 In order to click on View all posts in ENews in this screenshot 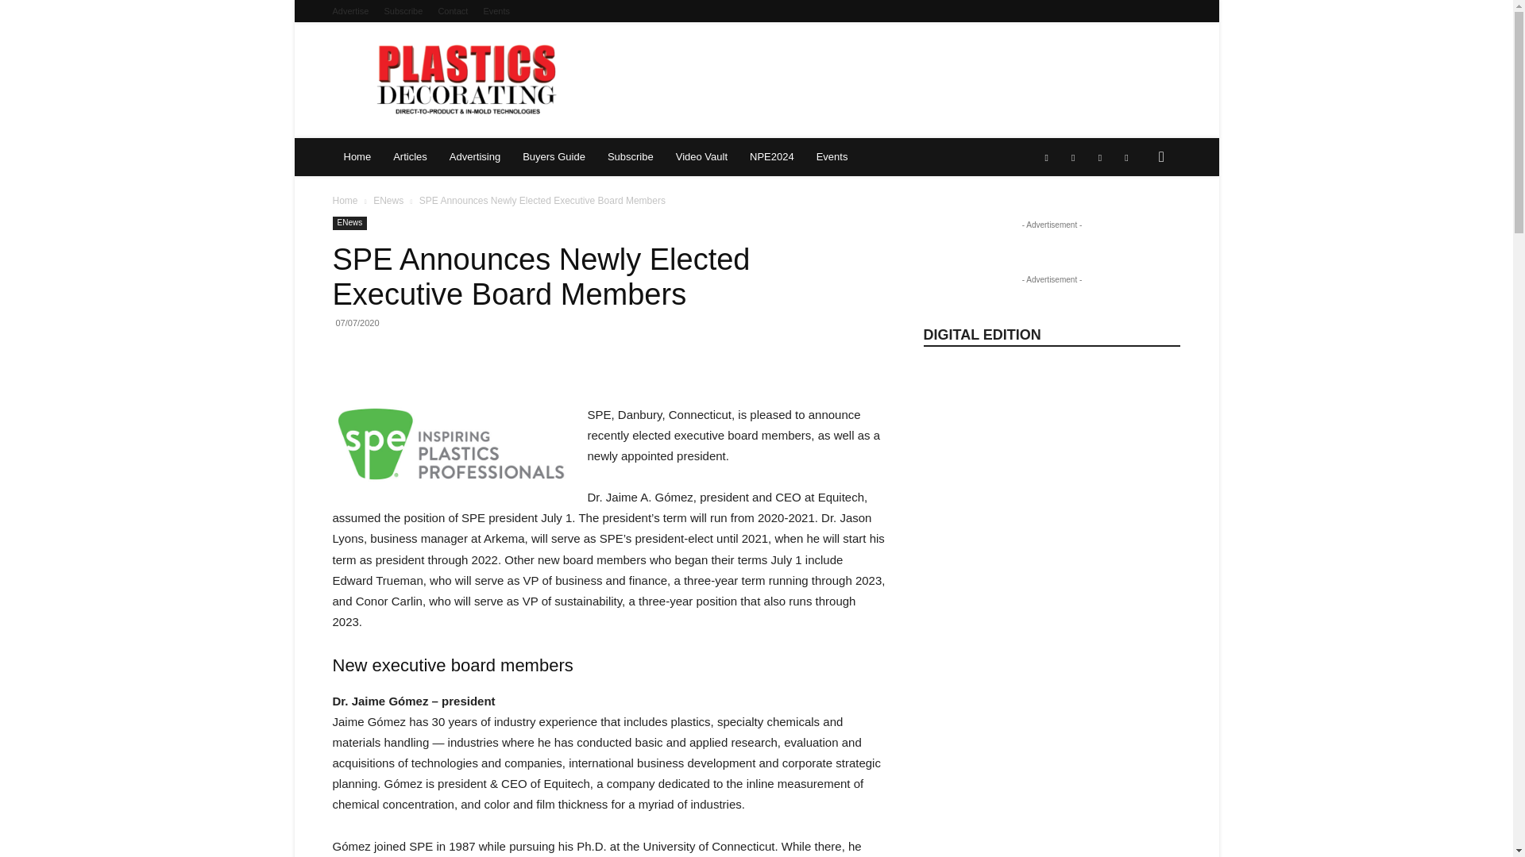, I will do `click(388, 201)`.